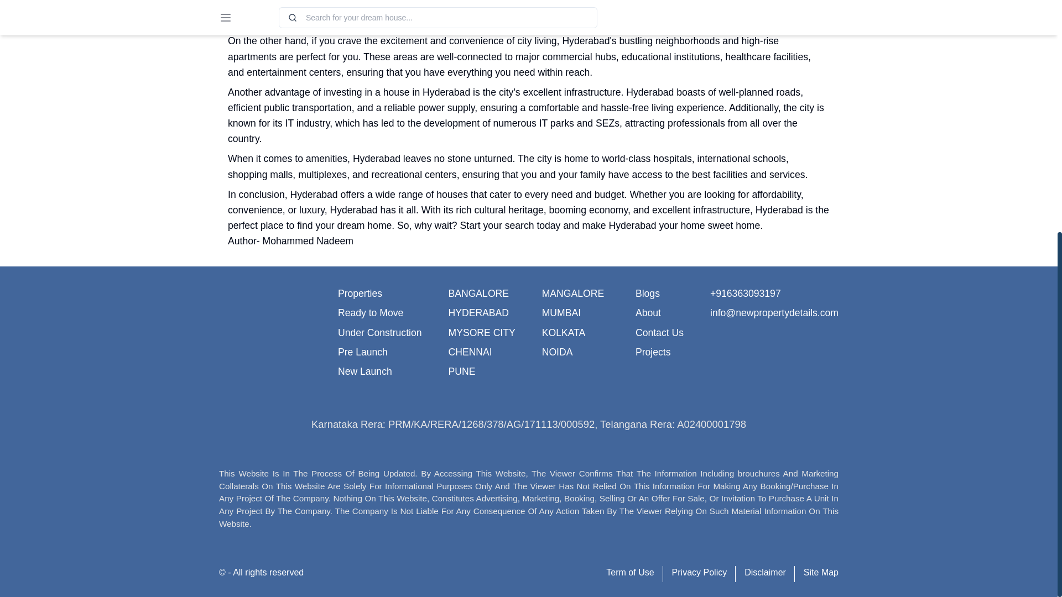 The height and width of the screenshot is (597, 1062). I want to click on PUNE, so click(461, 371).